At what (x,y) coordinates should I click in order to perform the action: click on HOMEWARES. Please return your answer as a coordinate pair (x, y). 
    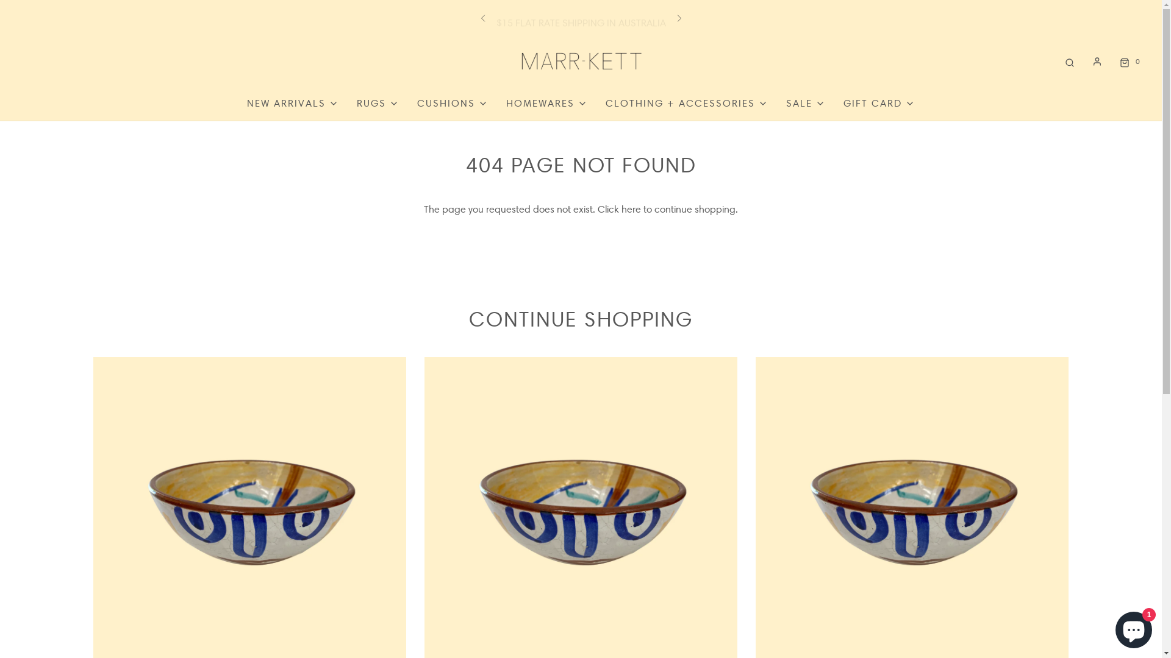
    Looking at the image, I should click on (546, 104).